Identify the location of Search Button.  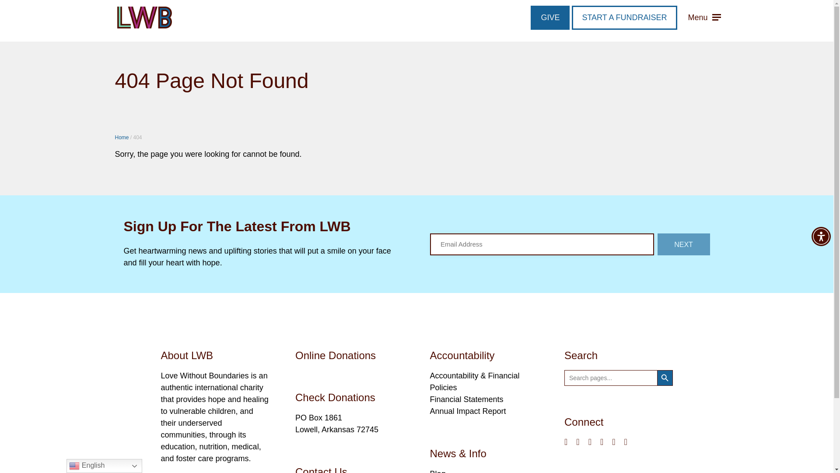
(665, 378).